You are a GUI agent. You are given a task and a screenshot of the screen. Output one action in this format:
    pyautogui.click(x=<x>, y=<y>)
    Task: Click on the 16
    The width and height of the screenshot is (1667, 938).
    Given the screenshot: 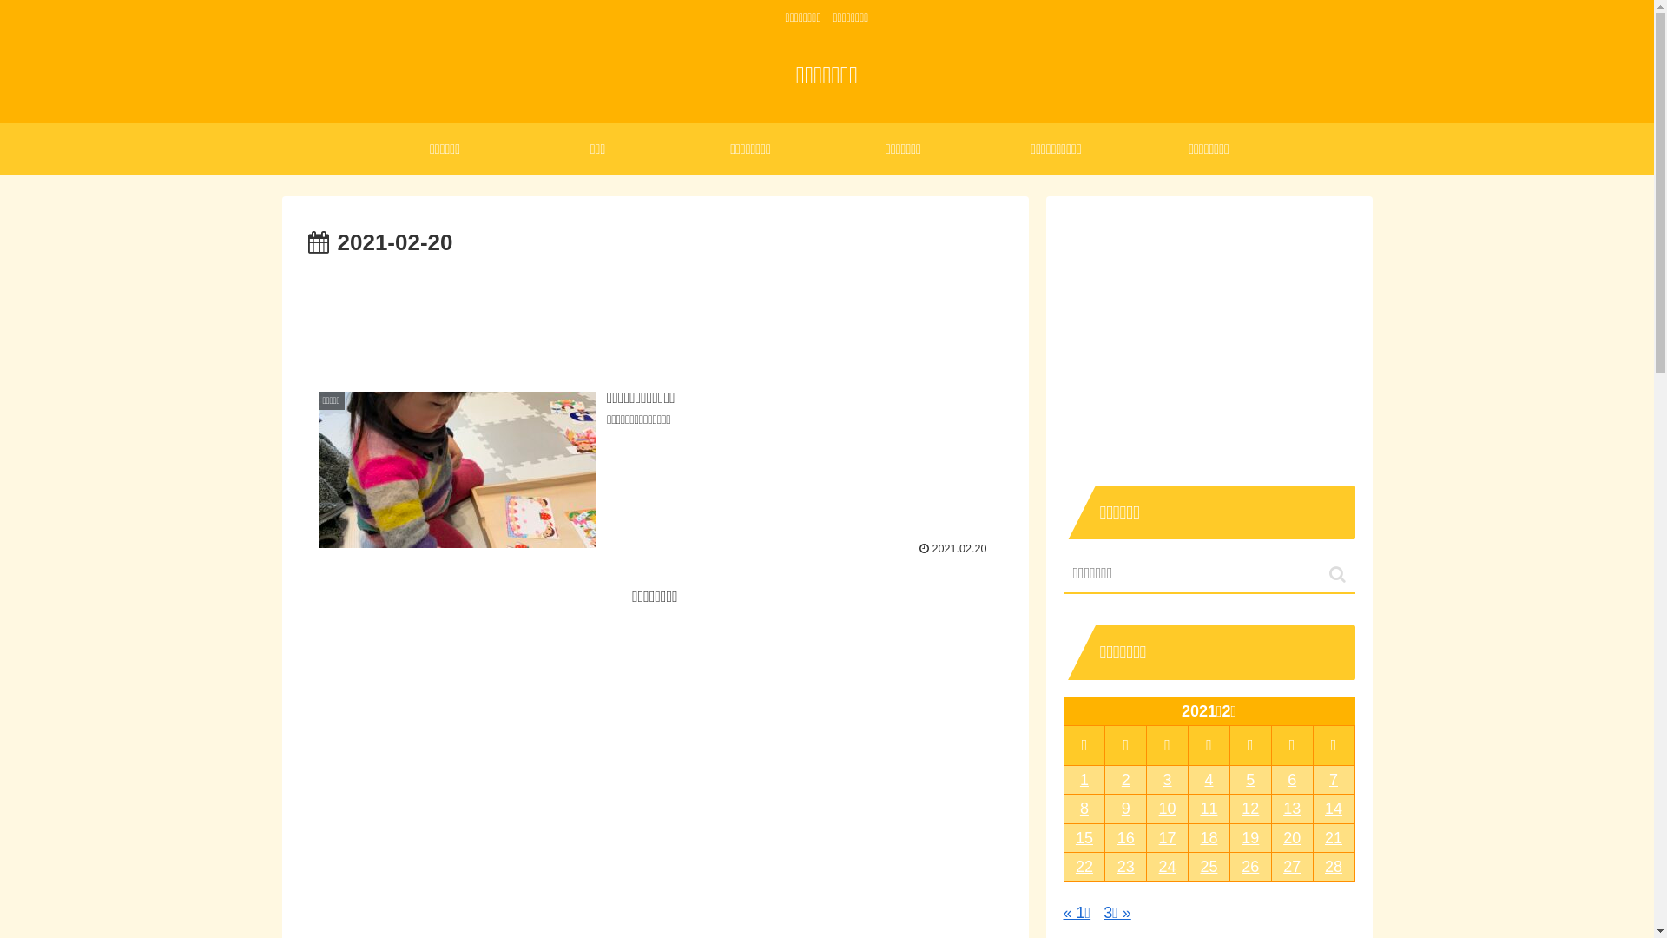 What is the action you would take?
    pyautogui.click(x=1125, y=838)
    